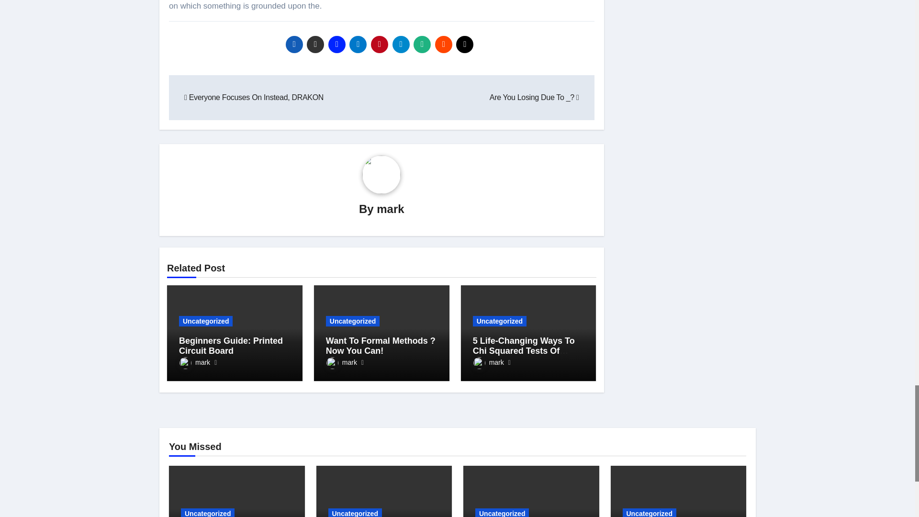 The height and width of the screenshot is (517, 919). Describe the element at coordinates (231, 346) in the screenshot. I see `Beginners Guide: Printed Circuit Board` at that location.